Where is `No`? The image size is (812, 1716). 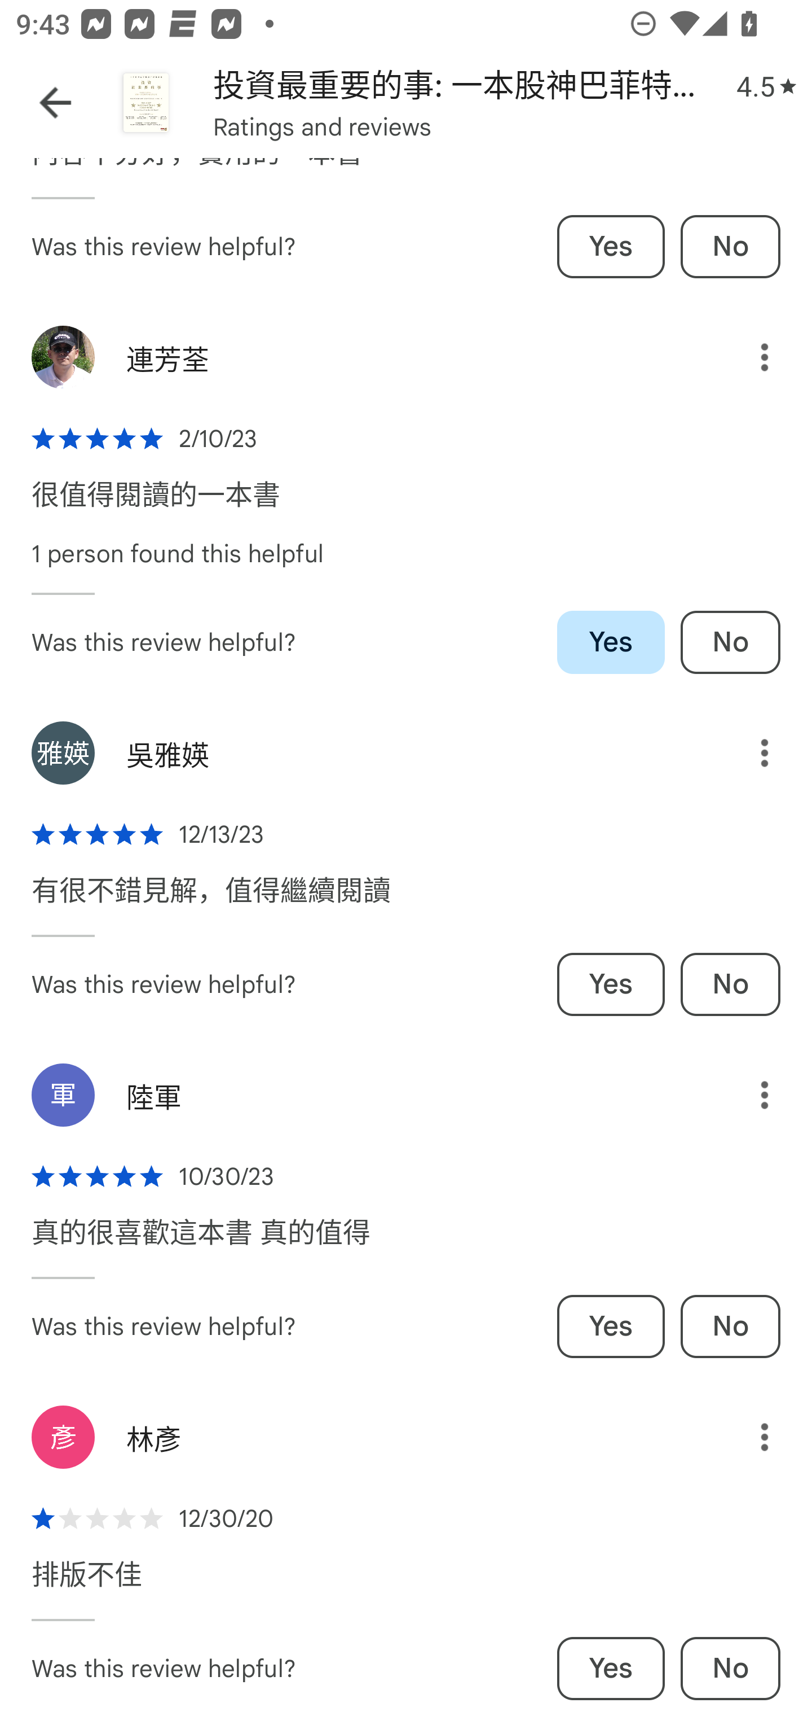
No is located at coordinates (730, 1669).